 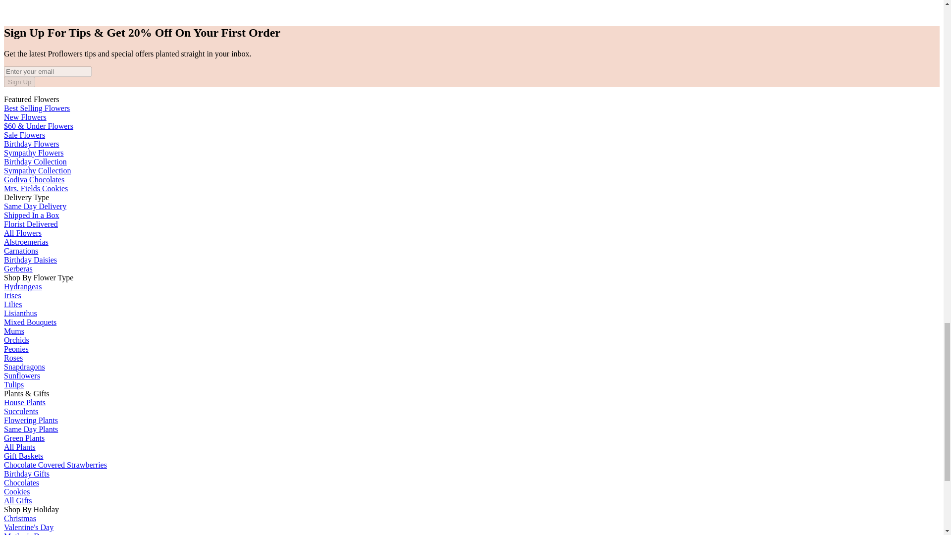 What do you see at coordinates (31, 144) in the screenshot?
I see `Birthday Flowers` at bounding box center [31, 144].